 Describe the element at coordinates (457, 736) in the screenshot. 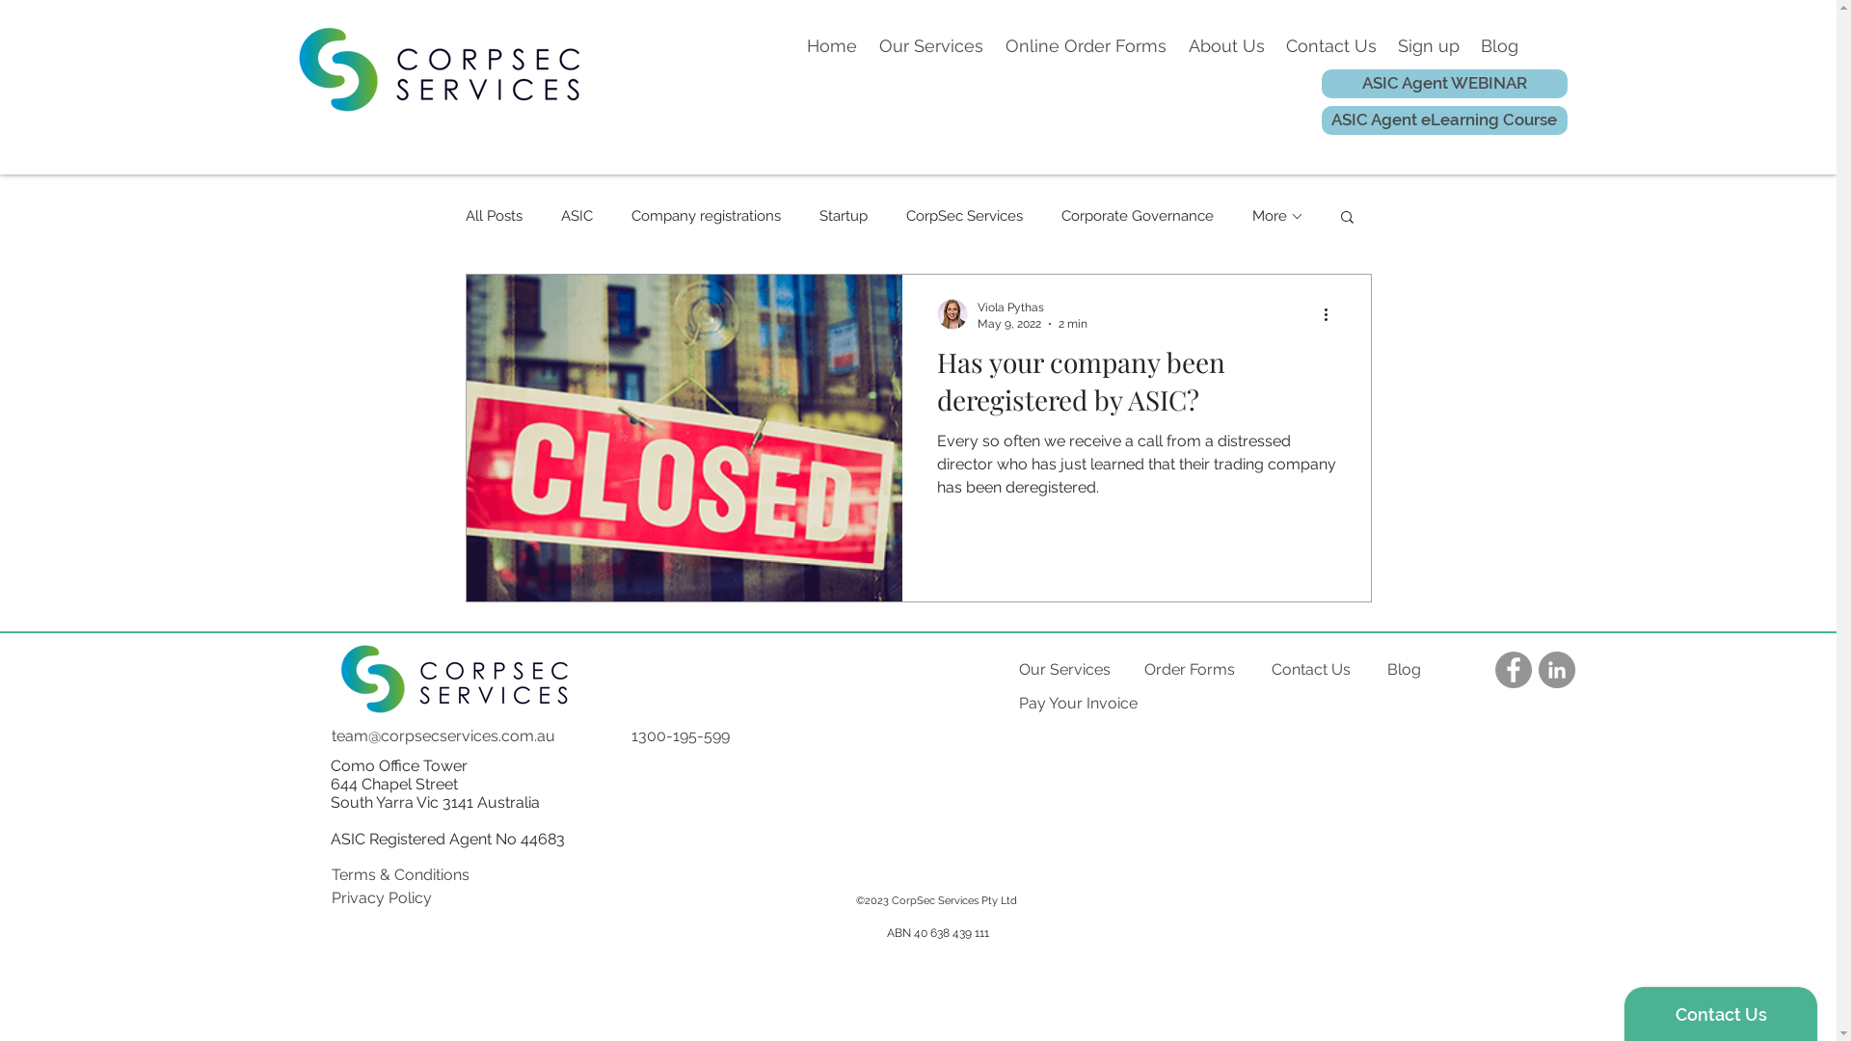

I see `team@corpsecservices.com.au` at that location.